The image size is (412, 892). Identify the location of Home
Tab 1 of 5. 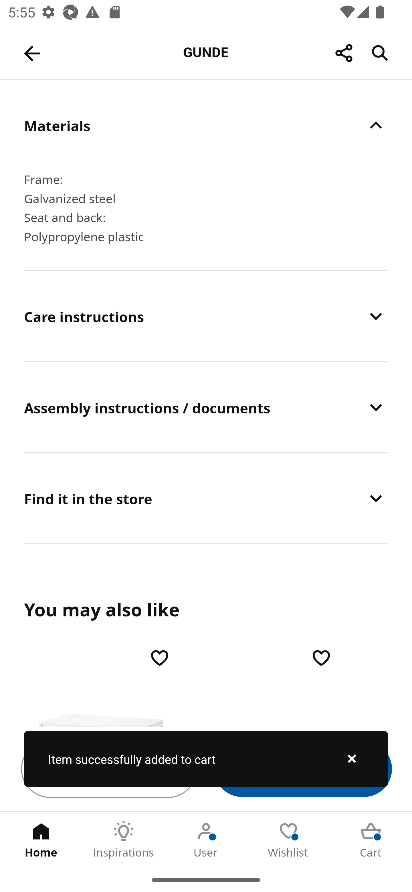
(41, 840).